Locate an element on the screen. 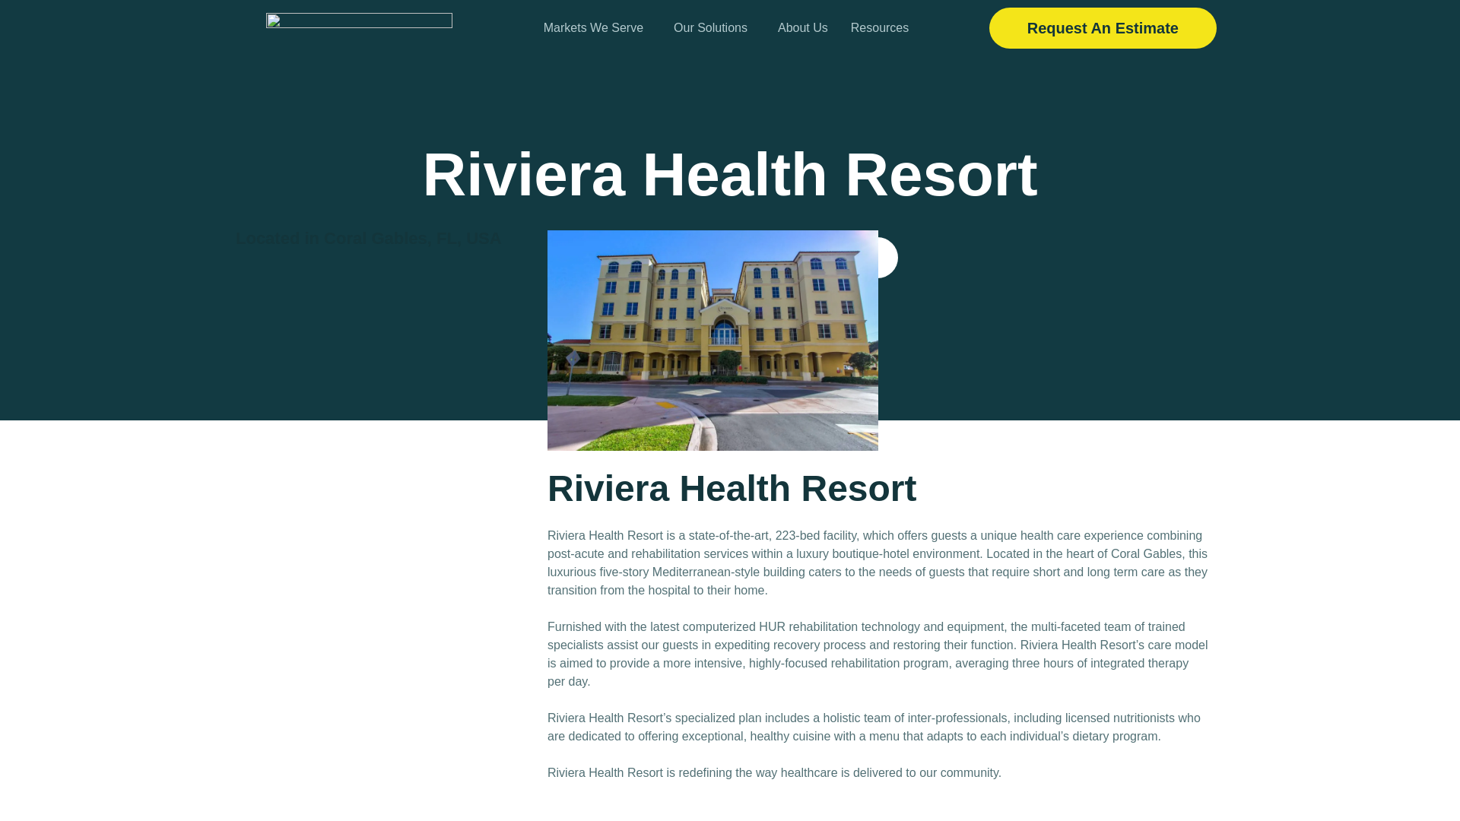  Markets We Serve is located at coordinates (598, 28).